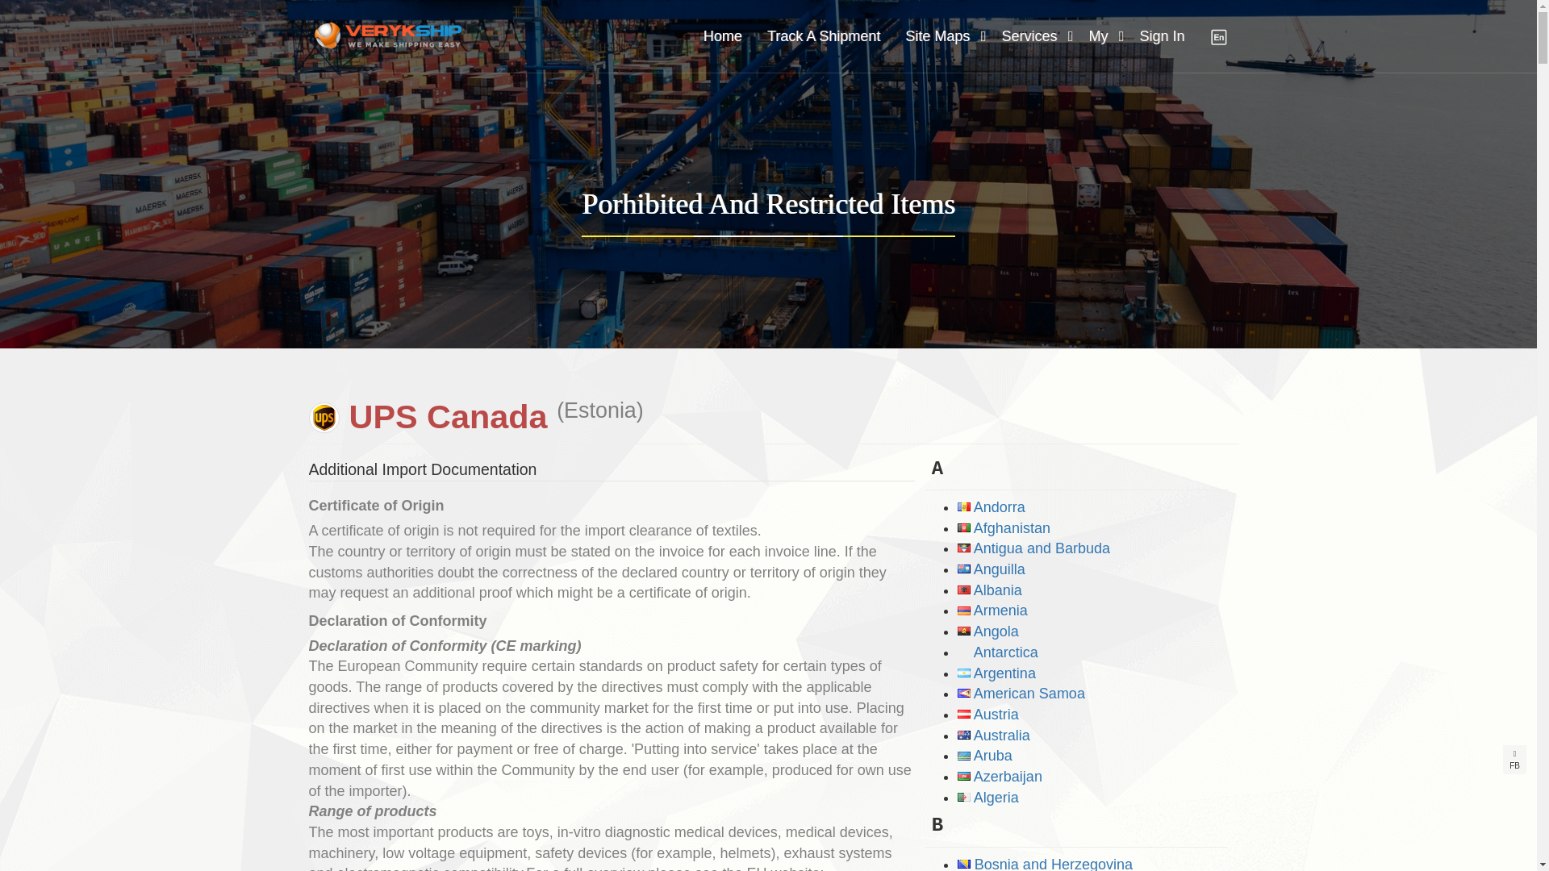 Image resolution: width=1549 pixels, height=871 pixels. I want to click on Track A Shipment, so click(823, 37).